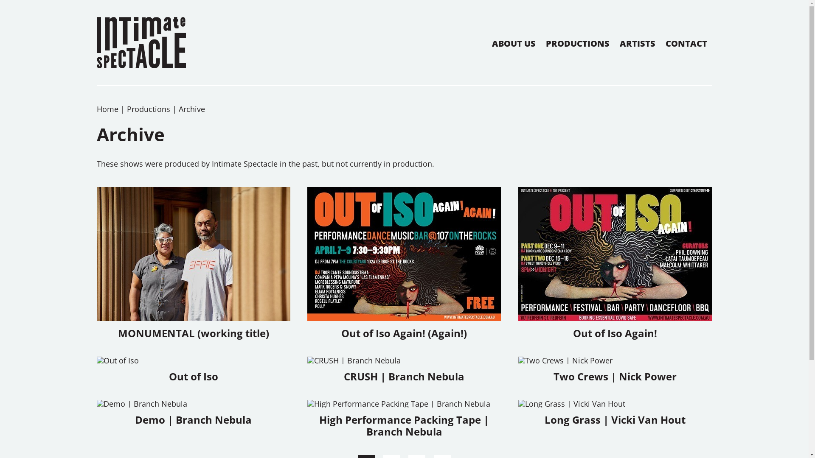 The image size is (815, 458). What do you see at coordinates (108, 109) in the screenshot?
I see `Home` at bounding box center [108, 109].